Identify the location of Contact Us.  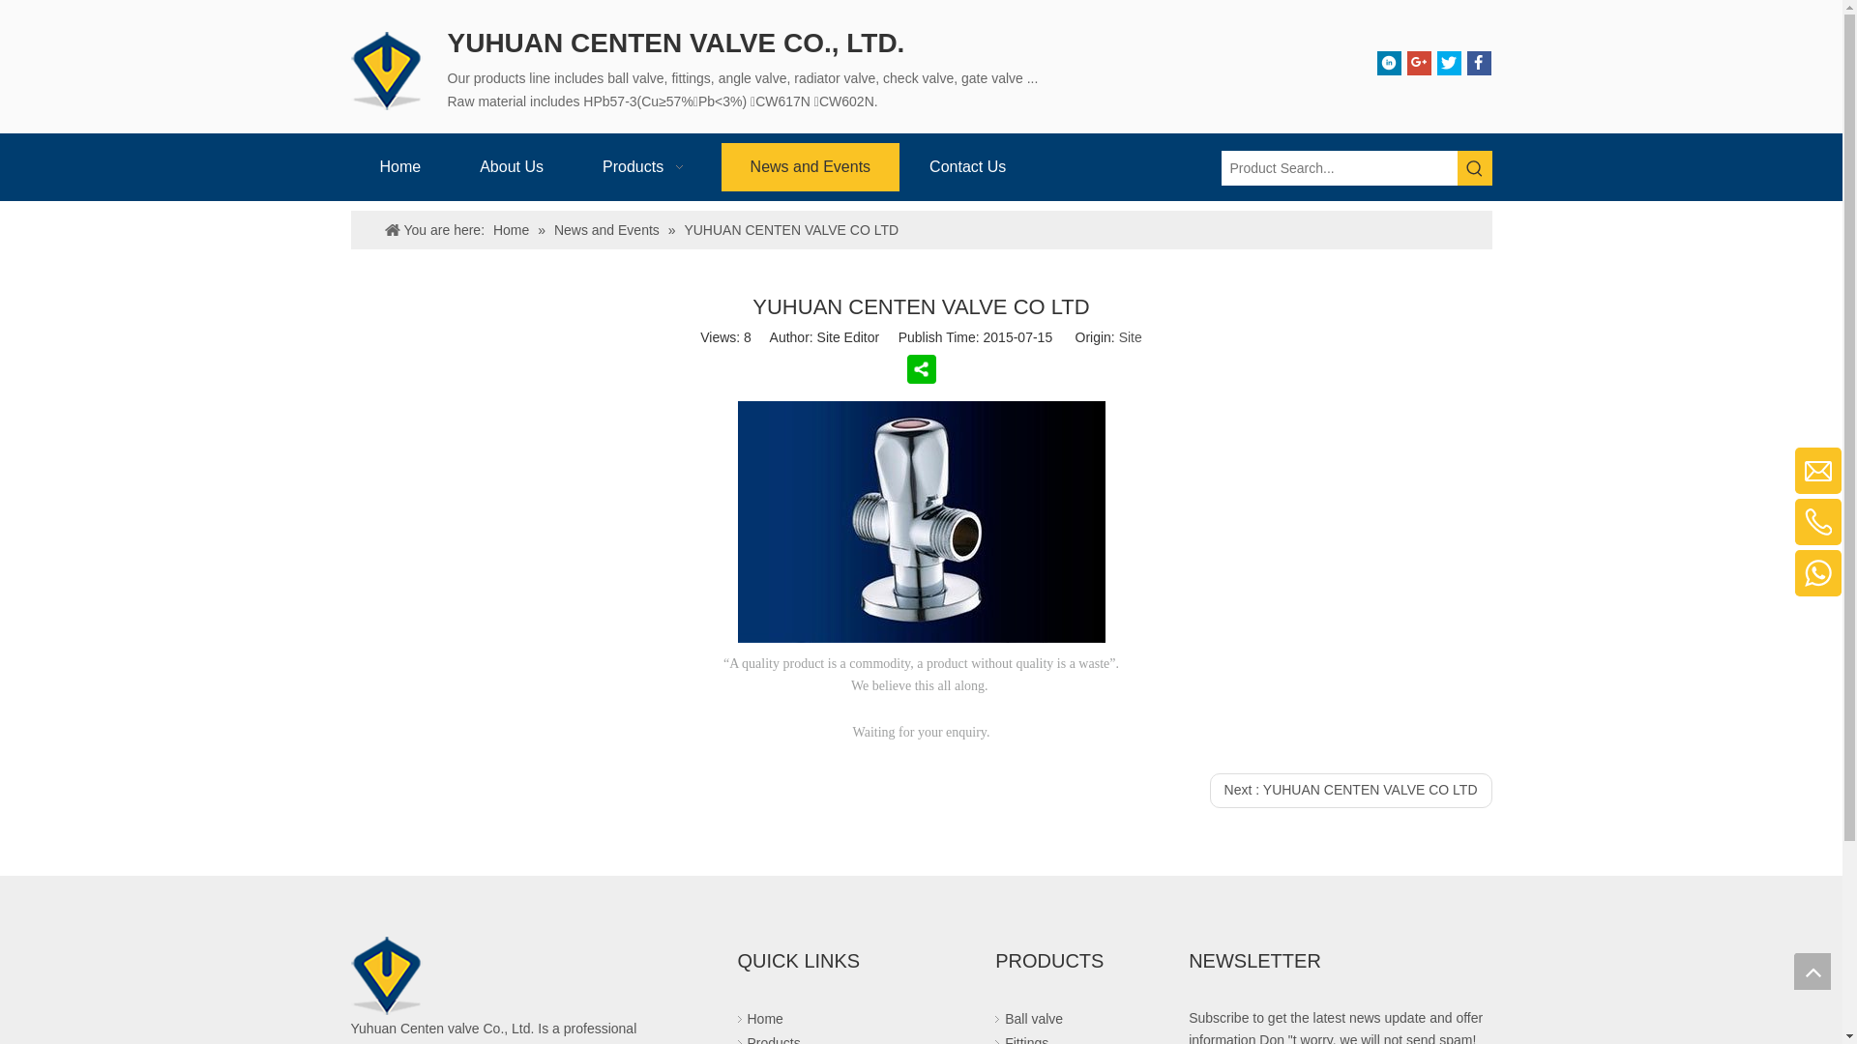
(967, 167).